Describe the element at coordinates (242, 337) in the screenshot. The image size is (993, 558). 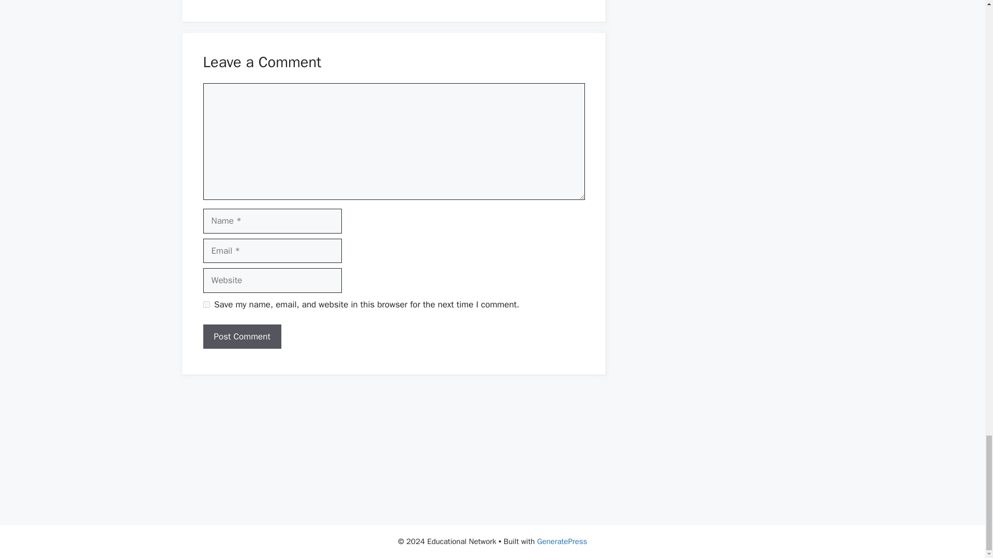
I see `Post Comment` at that location.